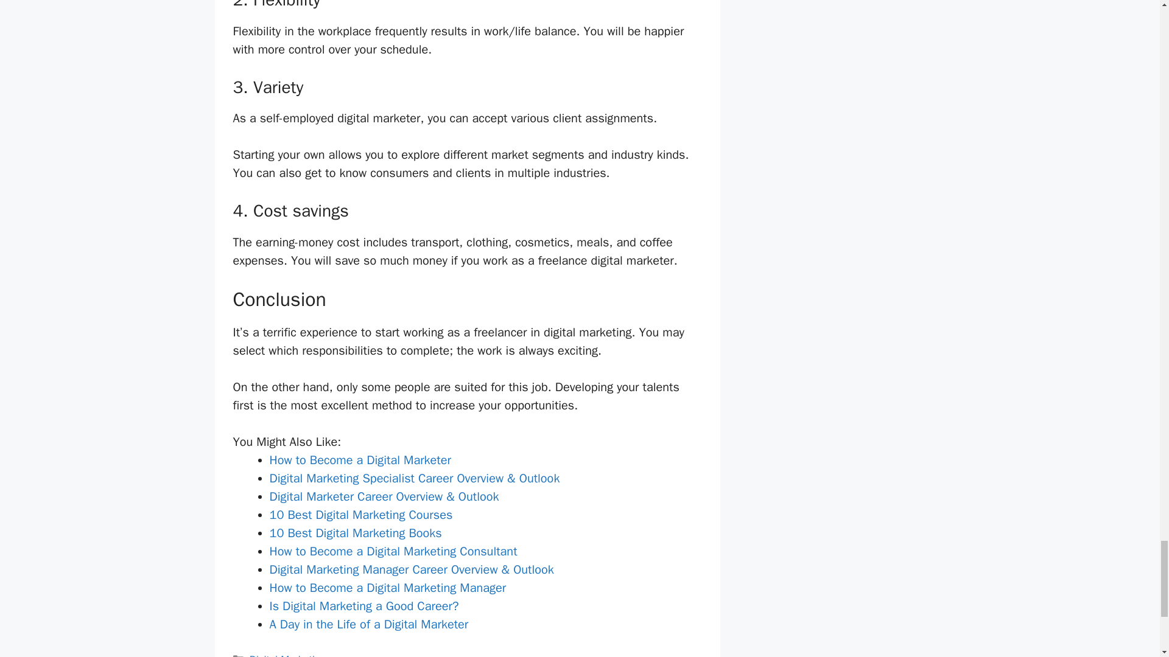  Describe the element at coordinates (360, 515) in the screenshot. I see `10 Best Digital Marketing Courses` at that location.